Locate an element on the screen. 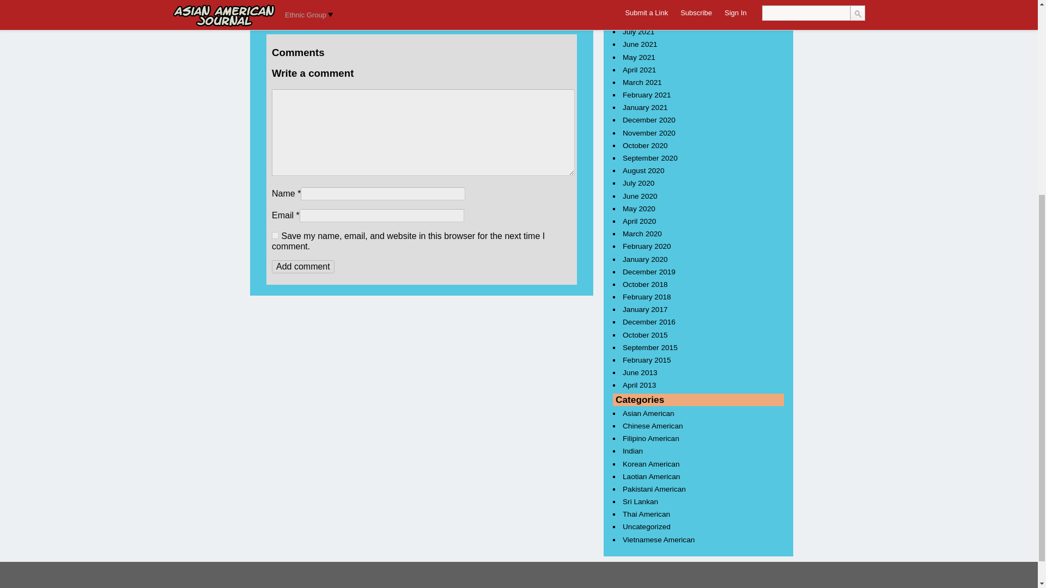 The image size is (1046, 588). yes is located at coordinates (276, 235).